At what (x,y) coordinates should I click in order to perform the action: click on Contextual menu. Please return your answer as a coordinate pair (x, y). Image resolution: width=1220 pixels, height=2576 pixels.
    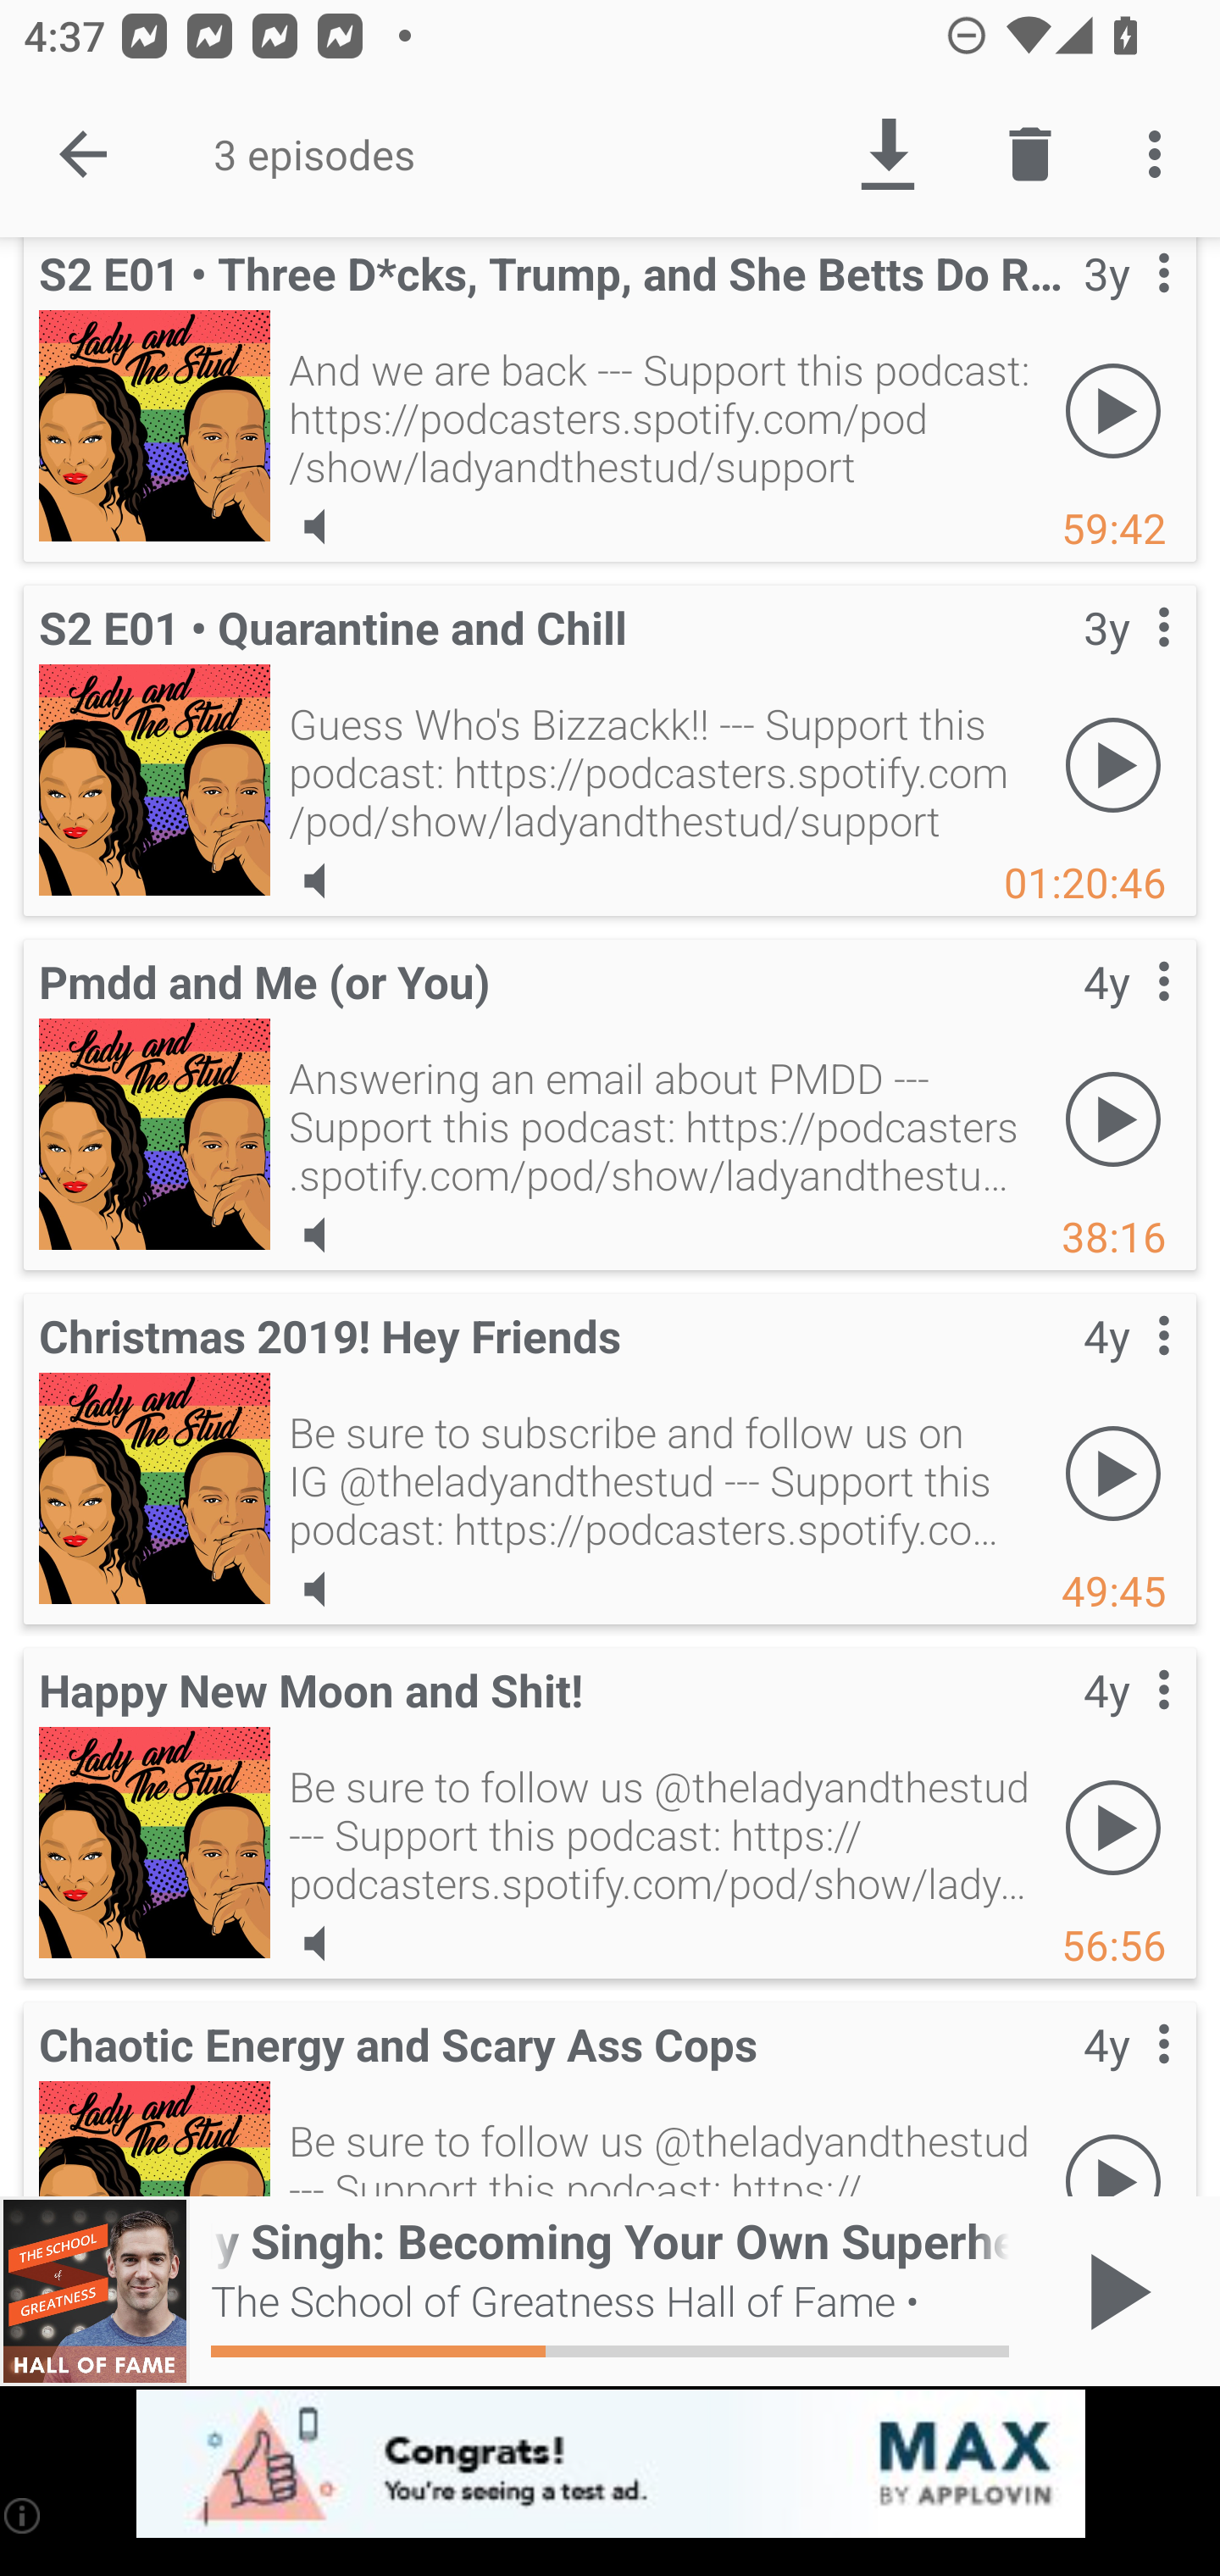
    Looking at the image, I should click on (1127, 662).